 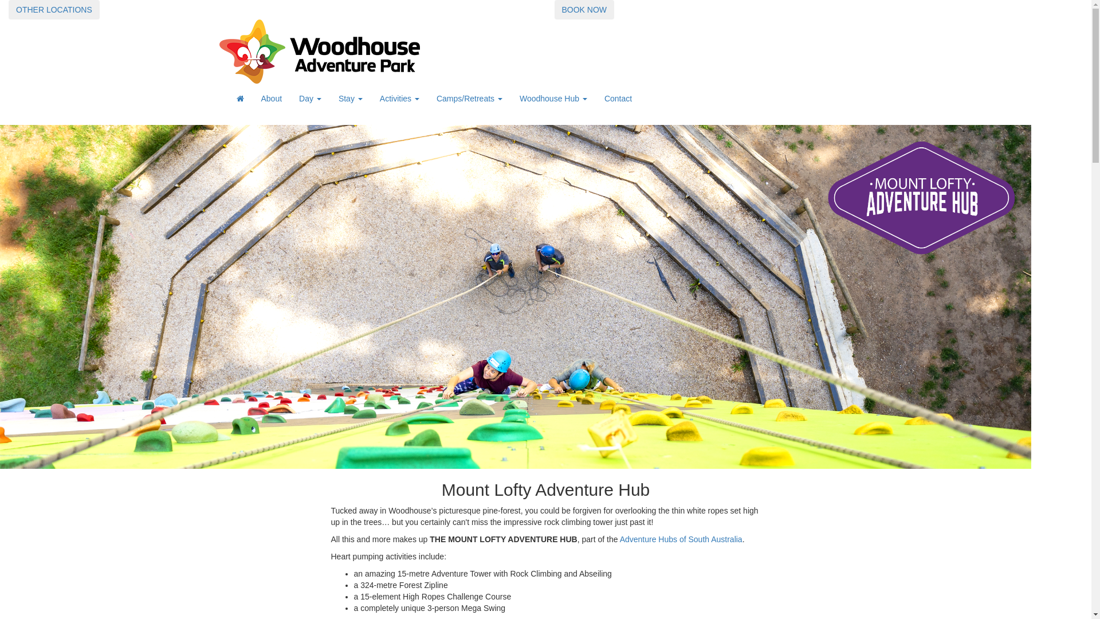 I want to click on Adventure Hubs of South Australia, so click(x=681, y=539).